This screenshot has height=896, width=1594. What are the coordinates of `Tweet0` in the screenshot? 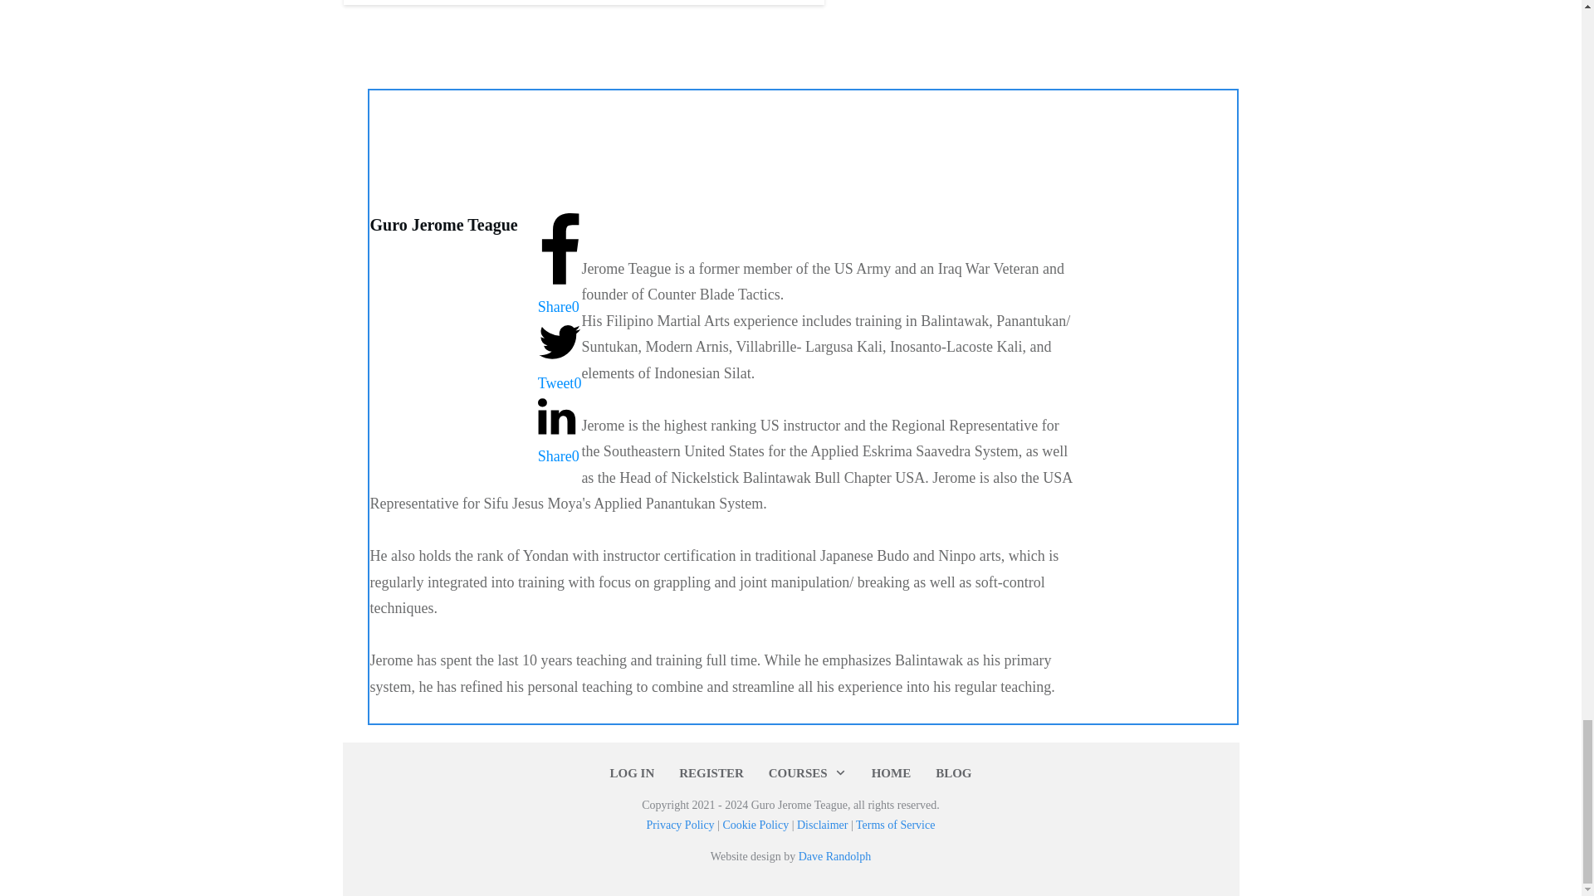 It's located at (560, 372).